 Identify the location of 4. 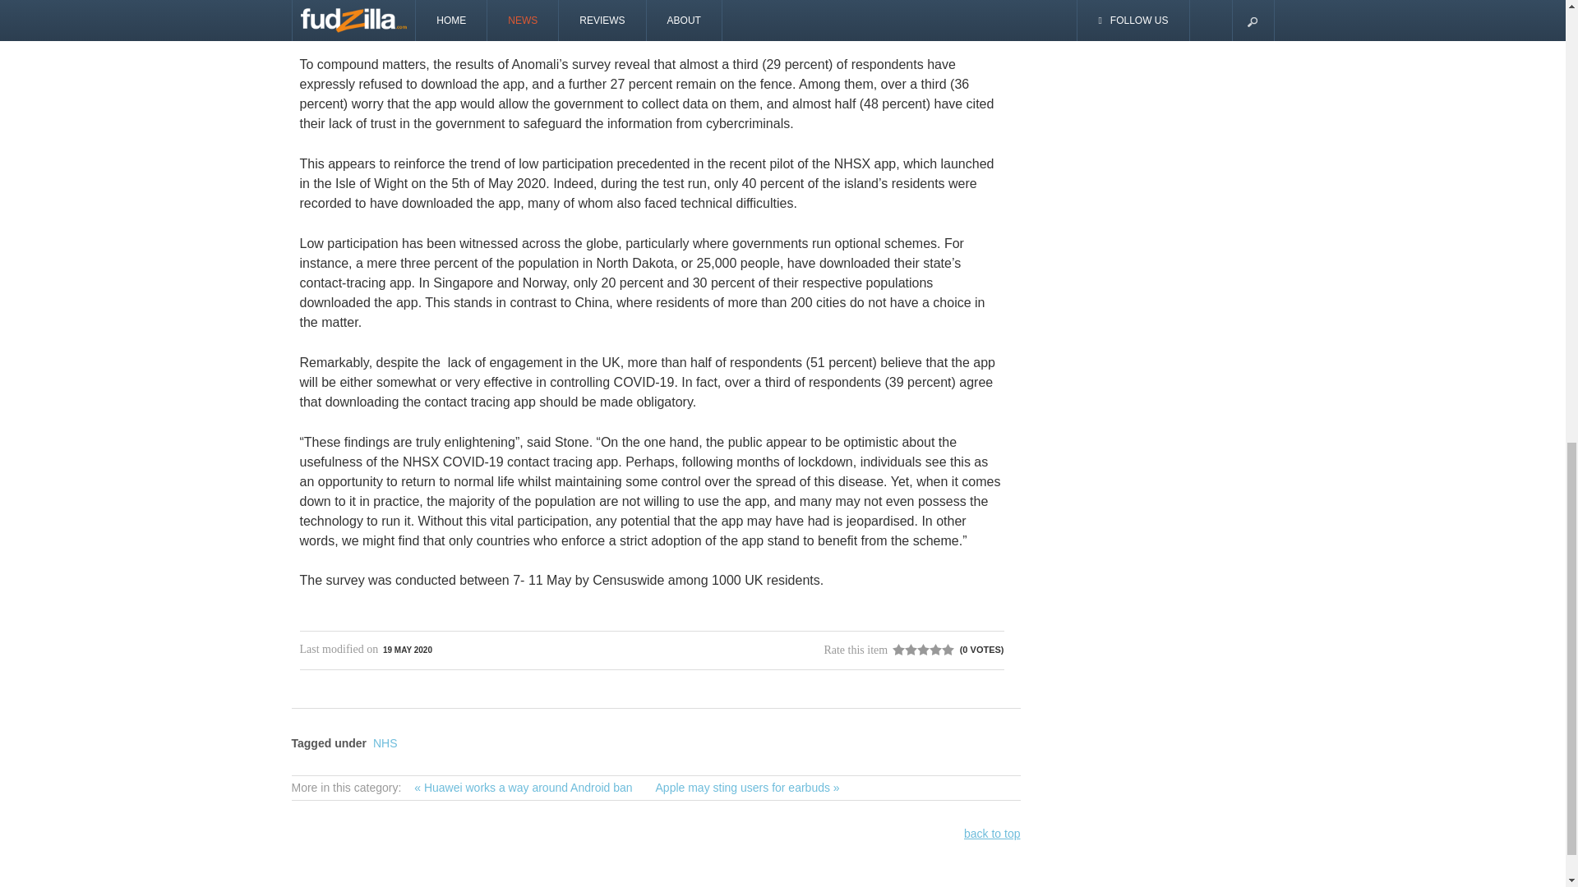
(917, 650).